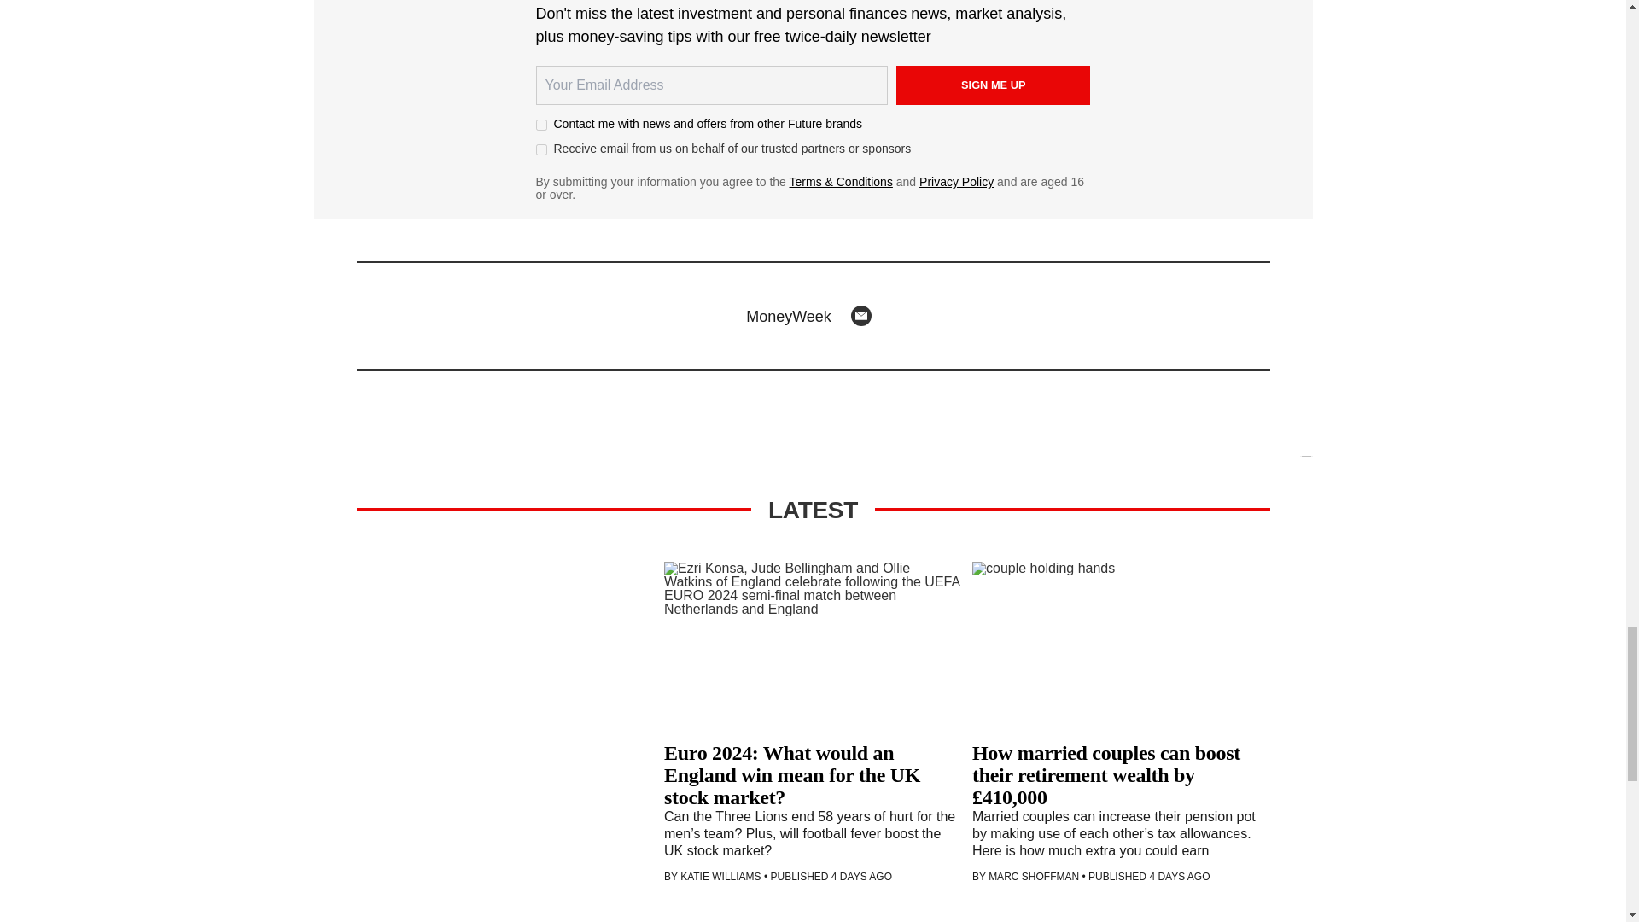 The width and height of the screenshot is (1639, 922). I want to click on Sign me up, so click(994, 85).